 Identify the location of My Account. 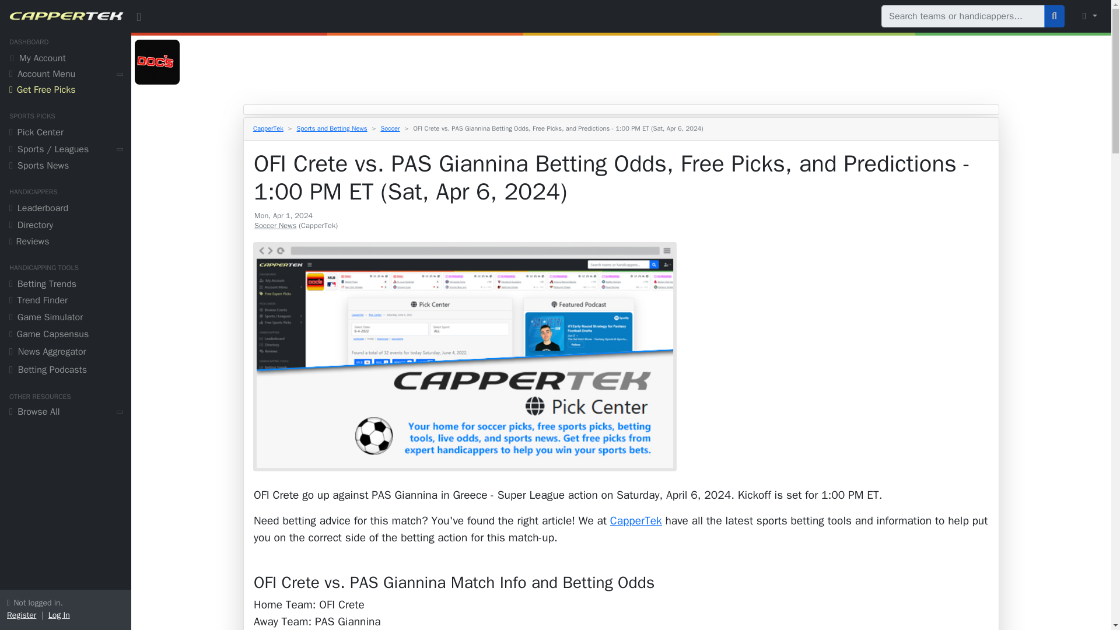
(65, 60).